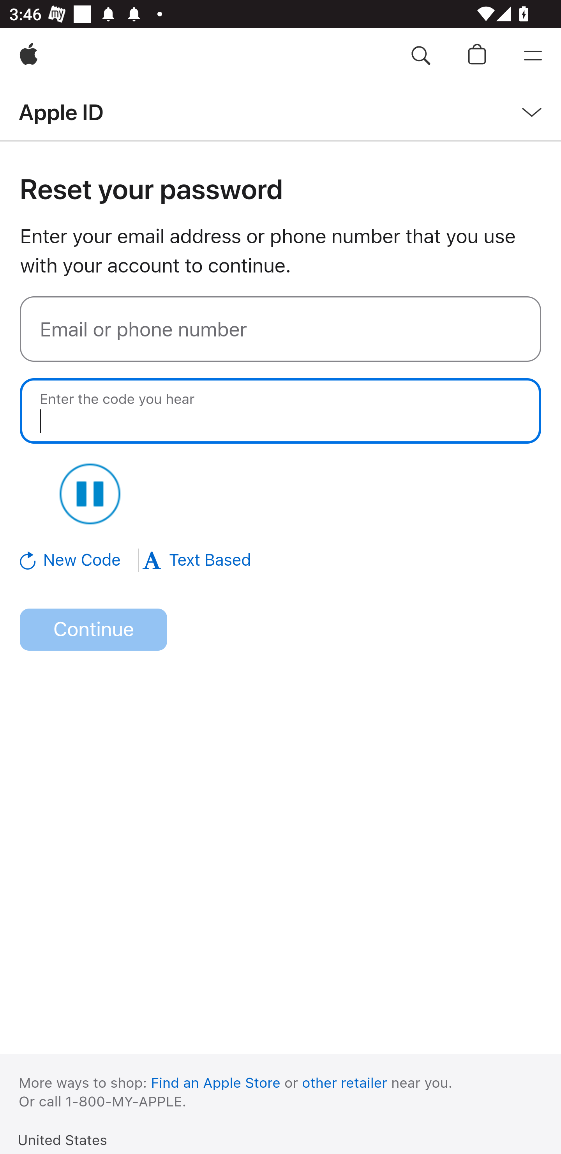 Image resolution: width=561 pixels, height=1154 pixels. What do you see at coordinates (196, 560) in the screenshot?
I see ` Text Based` at bounding box center [196, 560].